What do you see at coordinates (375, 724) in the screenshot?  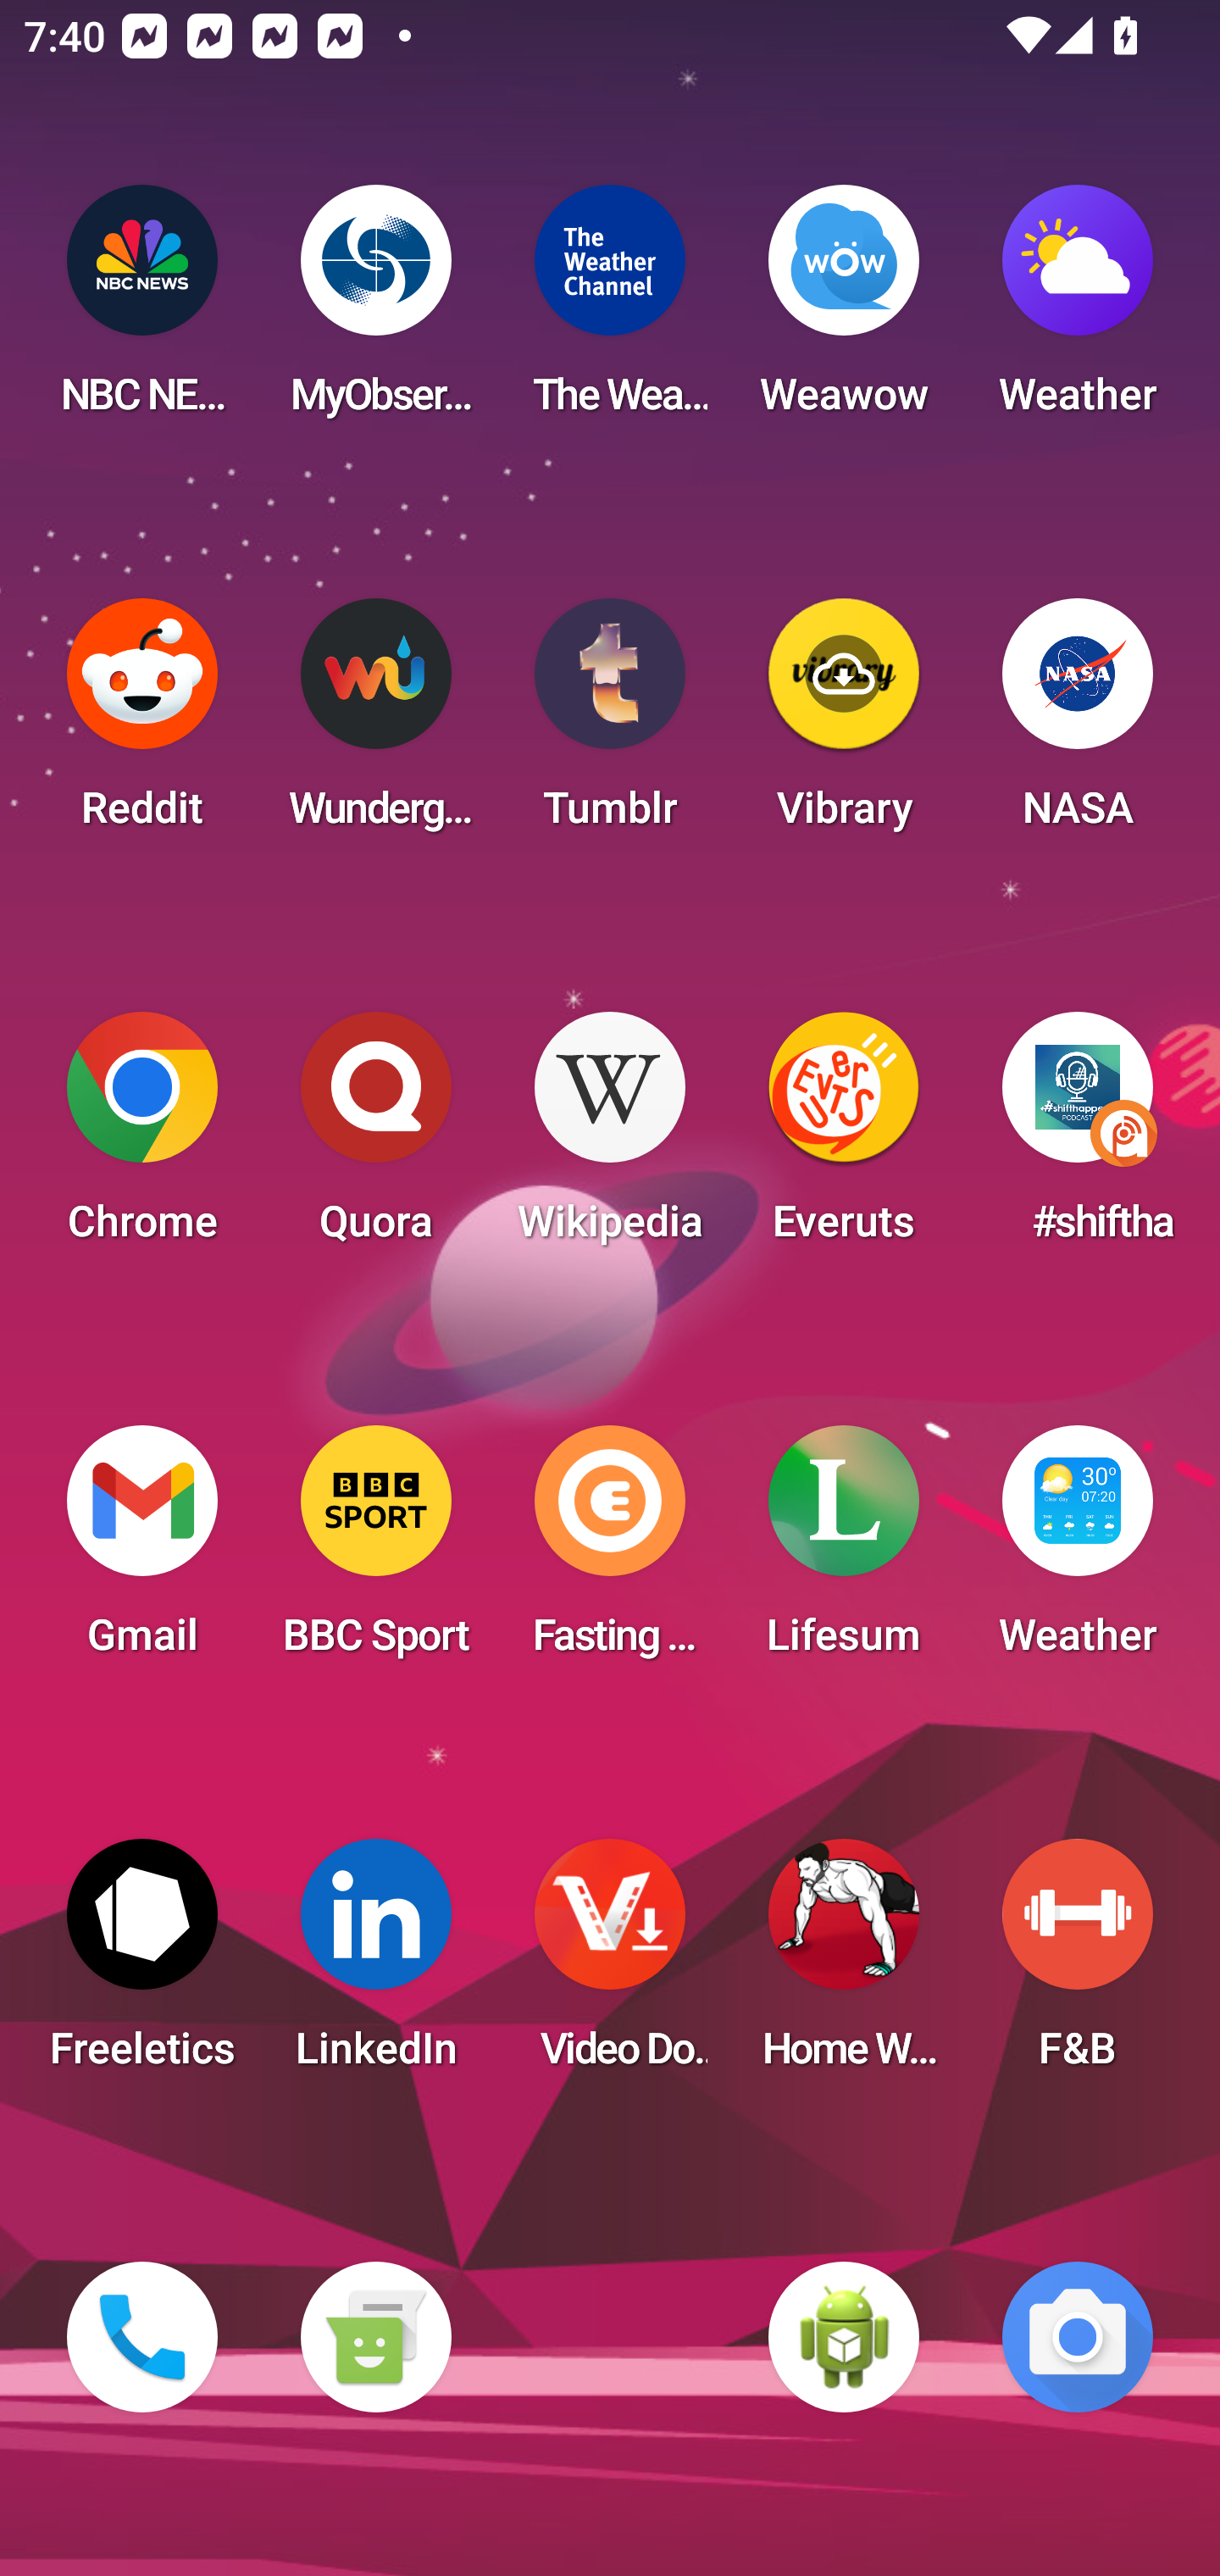 I see `Wunderground` at bounding box center [375, 724].